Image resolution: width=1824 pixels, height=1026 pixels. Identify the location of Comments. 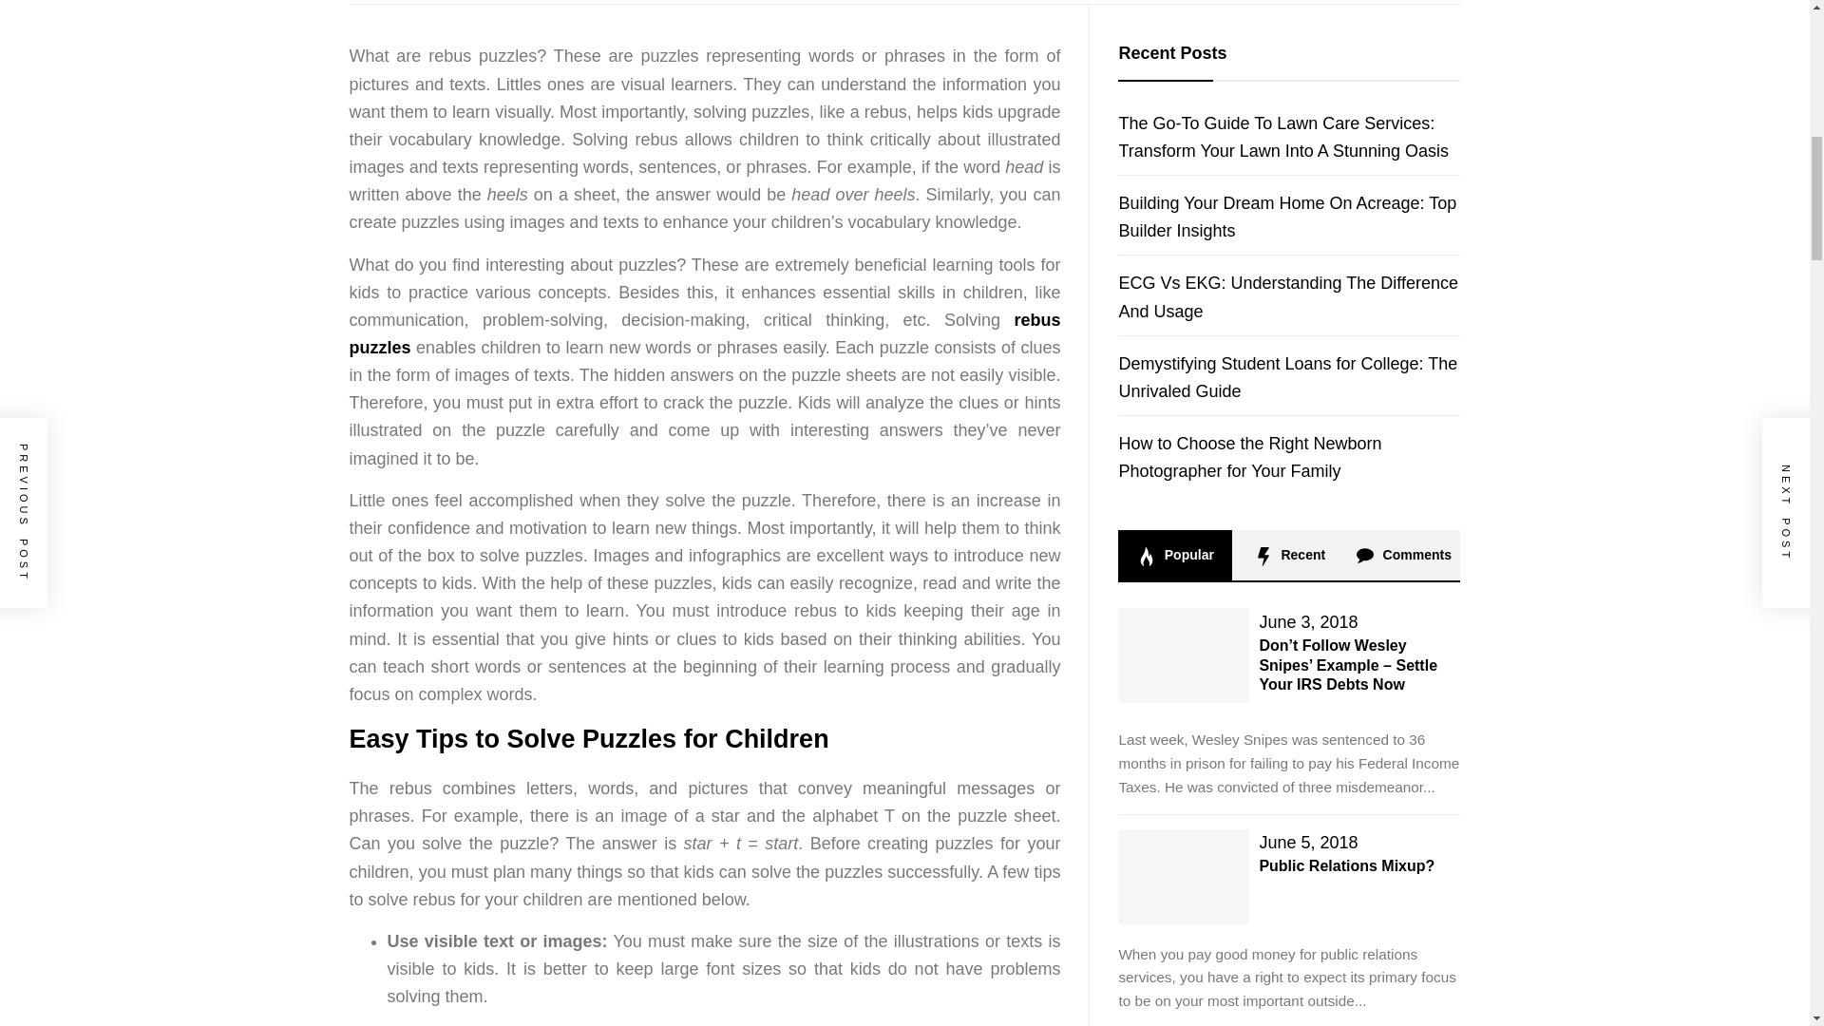
(1402, 555).